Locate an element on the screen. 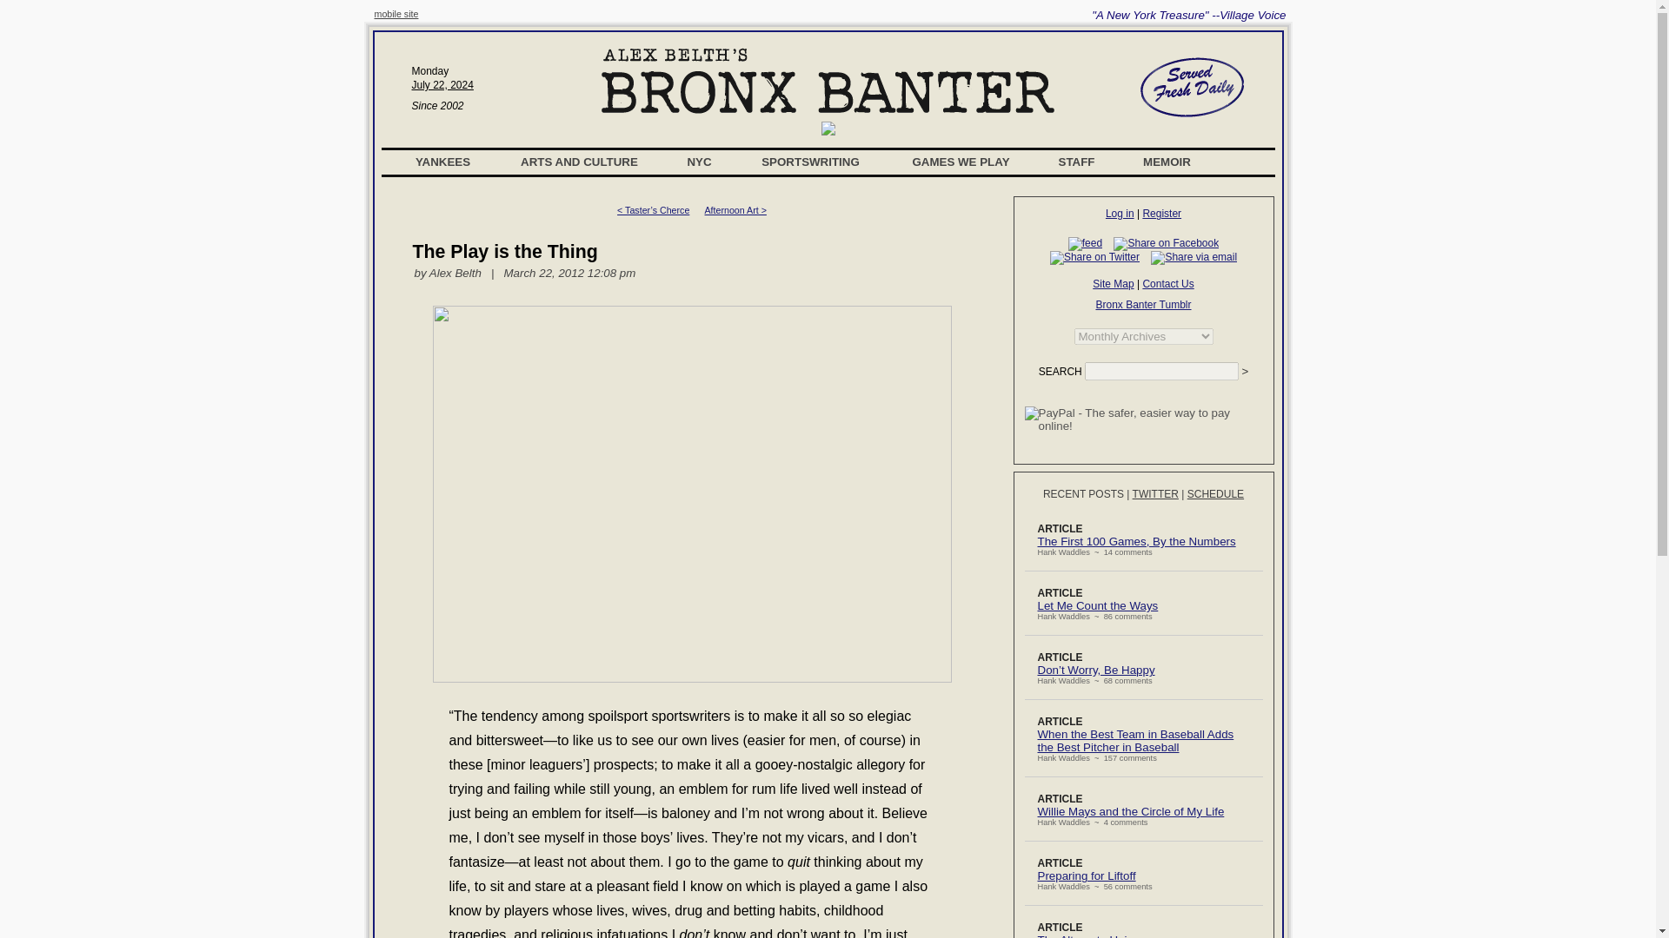  Permanent link to Let Me Count the Ways is located at coordinates (1098, 606).